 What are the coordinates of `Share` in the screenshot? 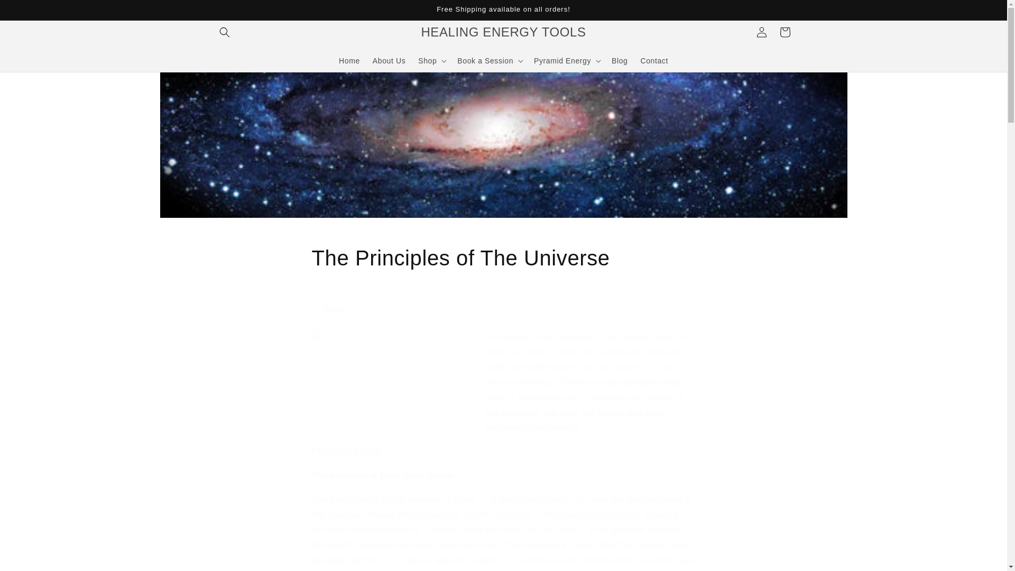 It's located at (503, 310).